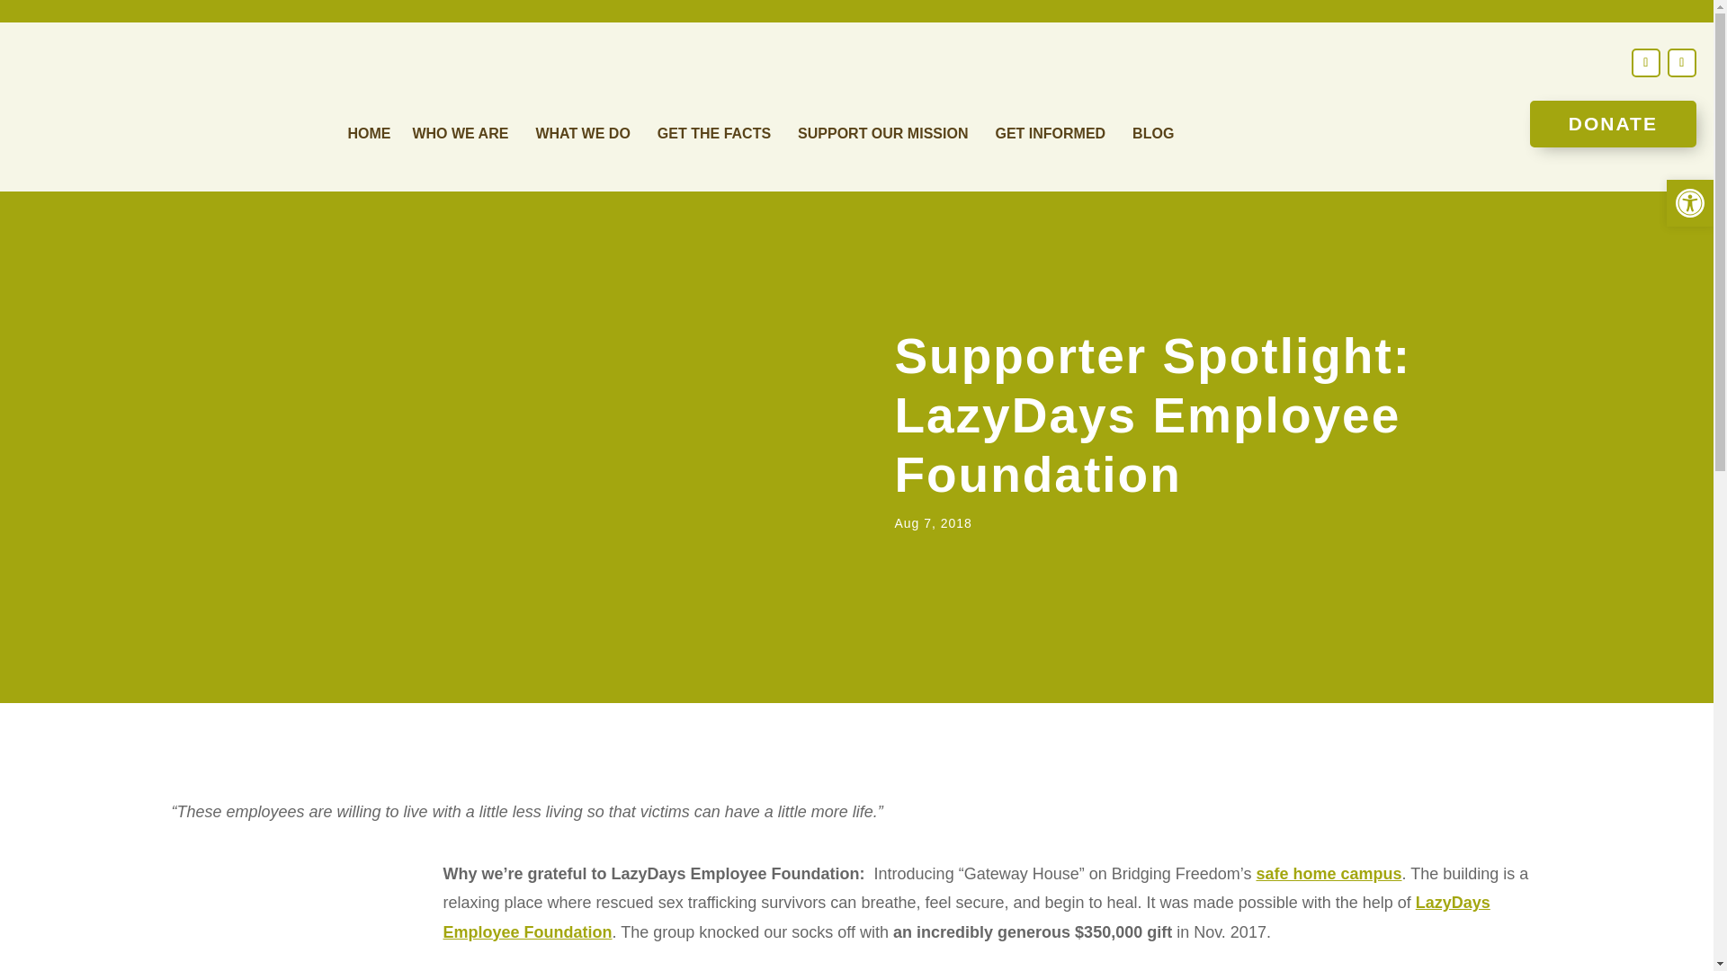 The height and width of the screenshot is (971, 1727). I want to click on WHAT WE DO, so click(585, 137).